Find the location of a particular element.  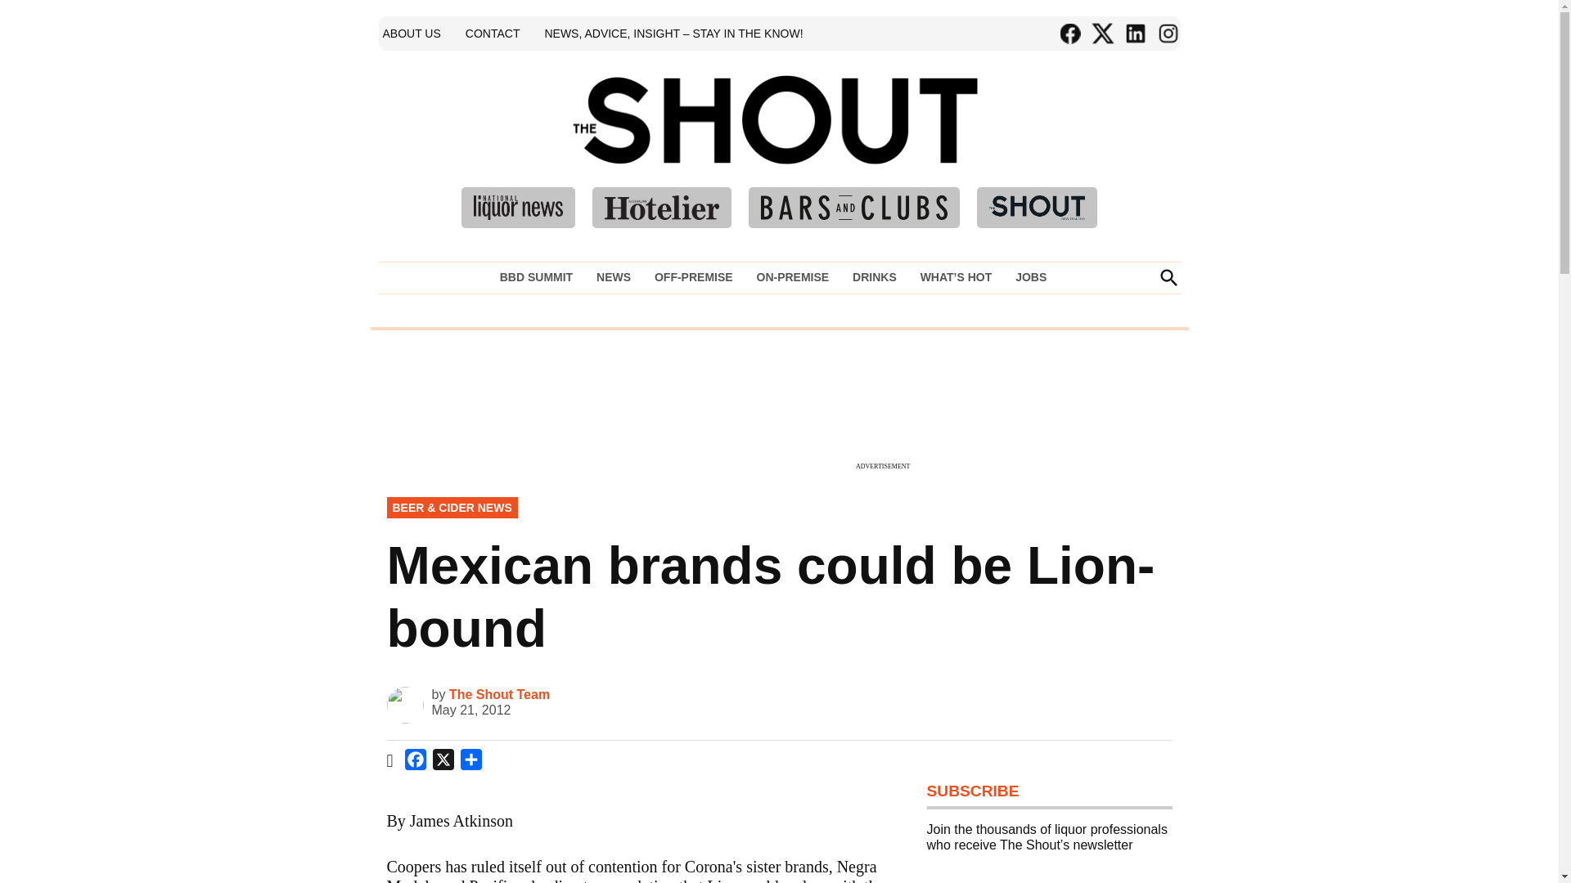

X is located at coordinates (443, 762).